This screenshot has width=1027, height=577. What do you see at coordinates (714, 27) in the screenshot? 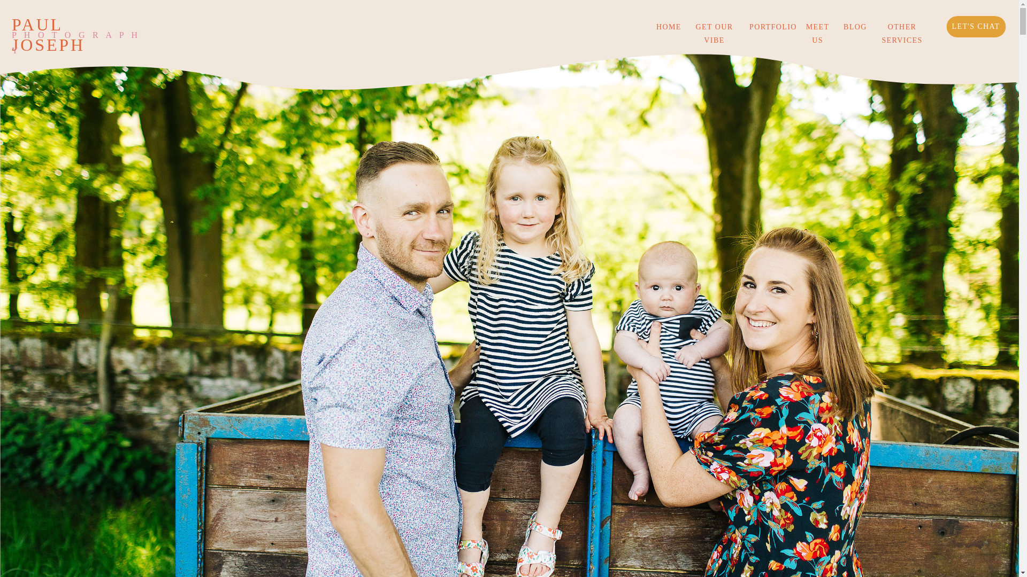
I see `GET OUR VIBE` at bounding box center [714, 27].